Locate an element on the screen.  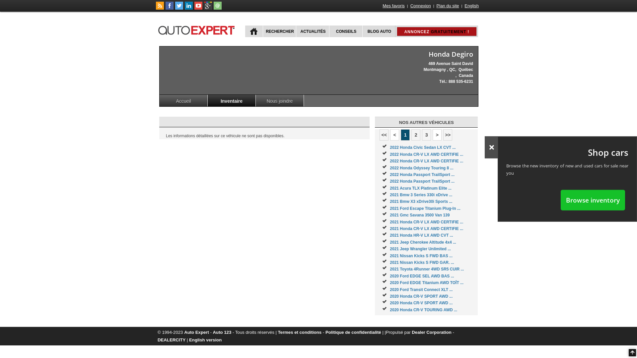
English version is located at coordinates (205, 340).